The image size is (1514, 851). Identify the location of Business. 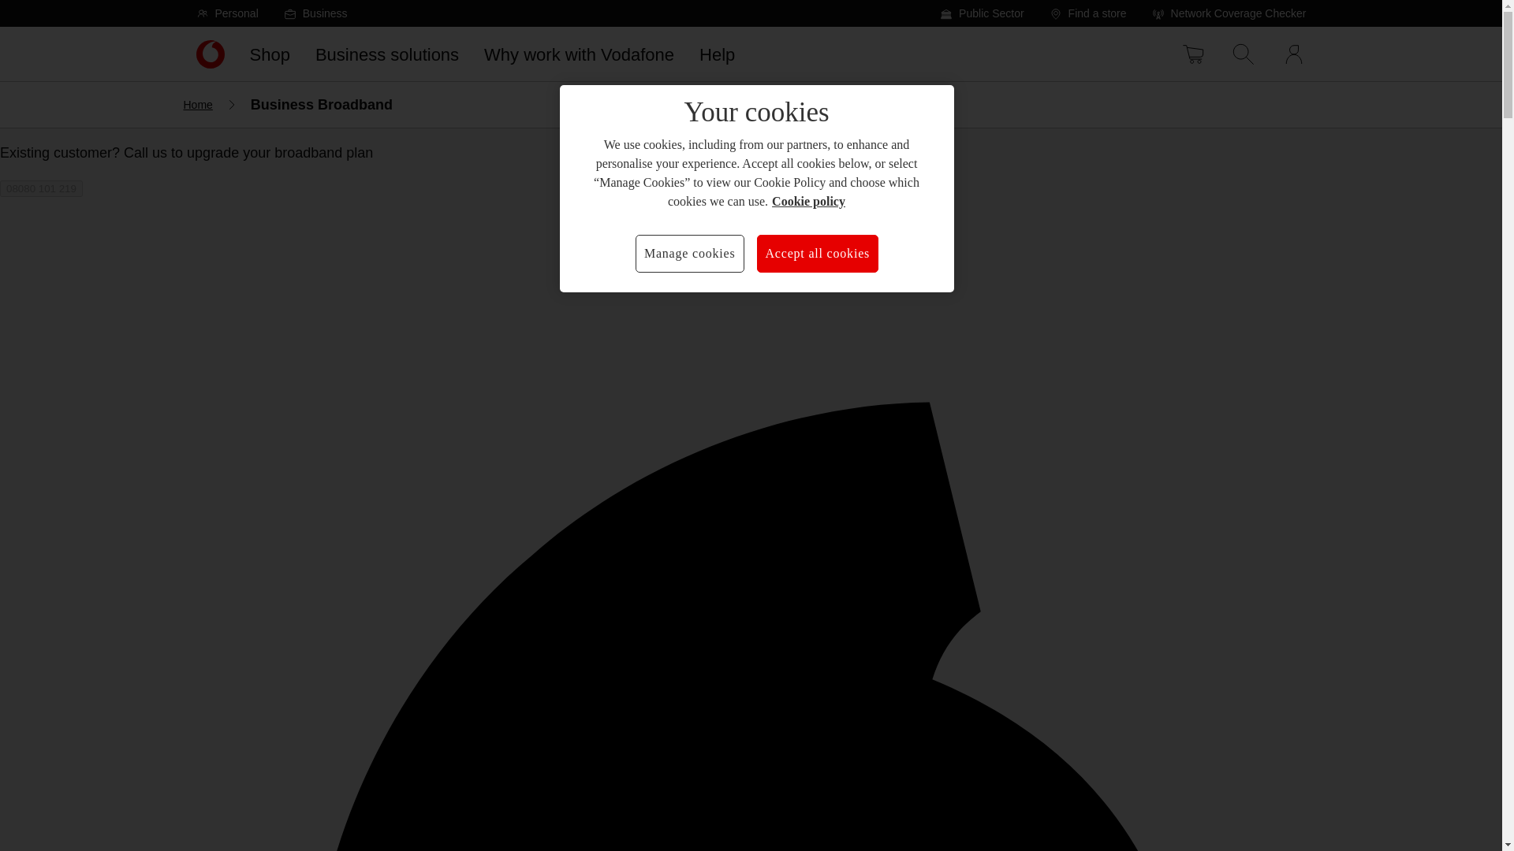
(315, 13).